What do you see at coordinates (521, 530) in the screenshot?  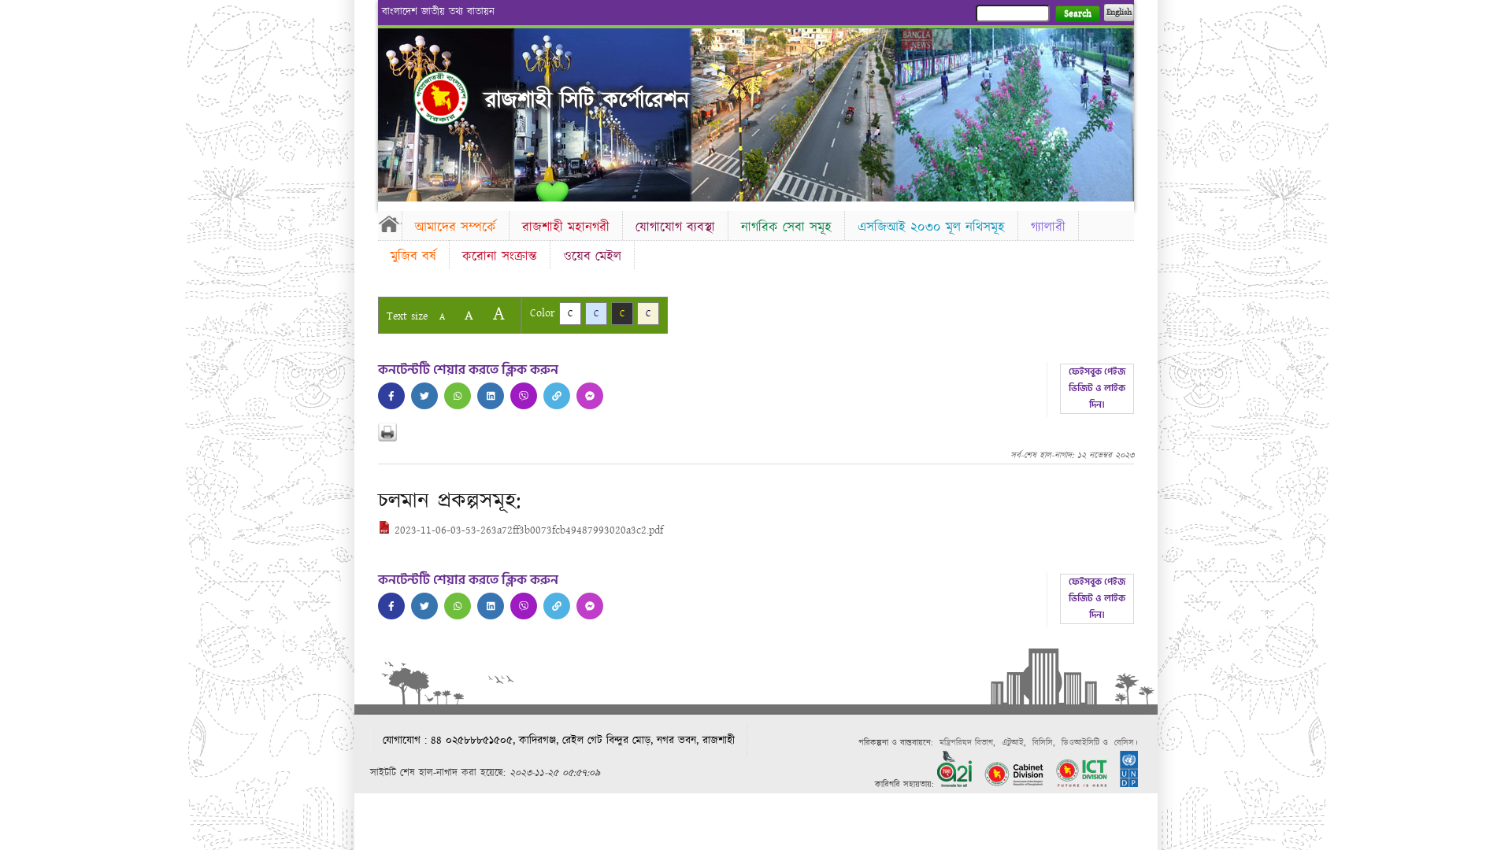 I see `2023-11-06-03-53-263a72ff3b0073fcb49487993020a3c2.pdf` at bounding box center [521, 530].